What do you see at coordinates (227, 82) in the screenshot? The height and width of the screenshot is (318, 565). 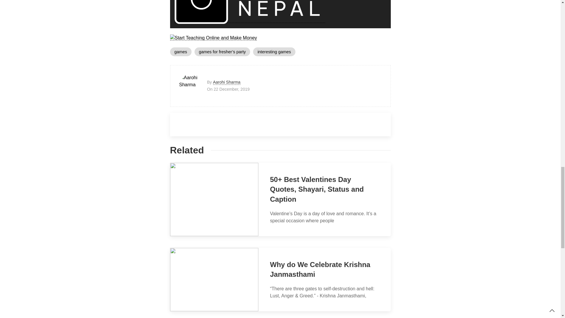 I see `Aarohi Sharma` at bounding box center [227, 82].